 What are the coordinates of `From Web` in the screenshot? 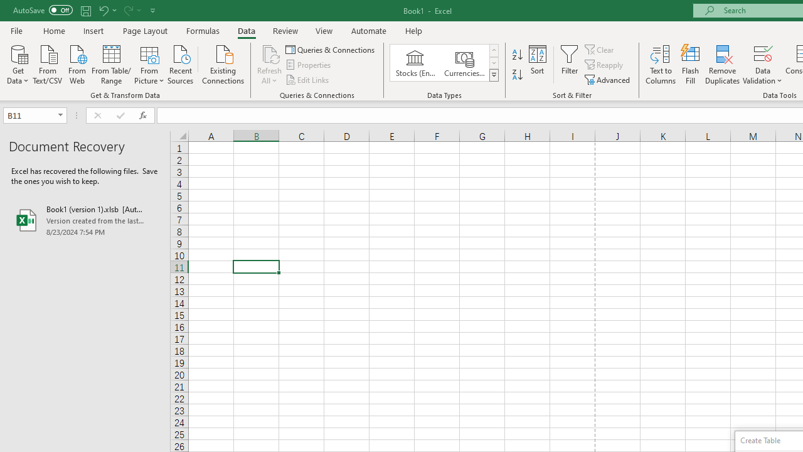 It's located at (77, 63).